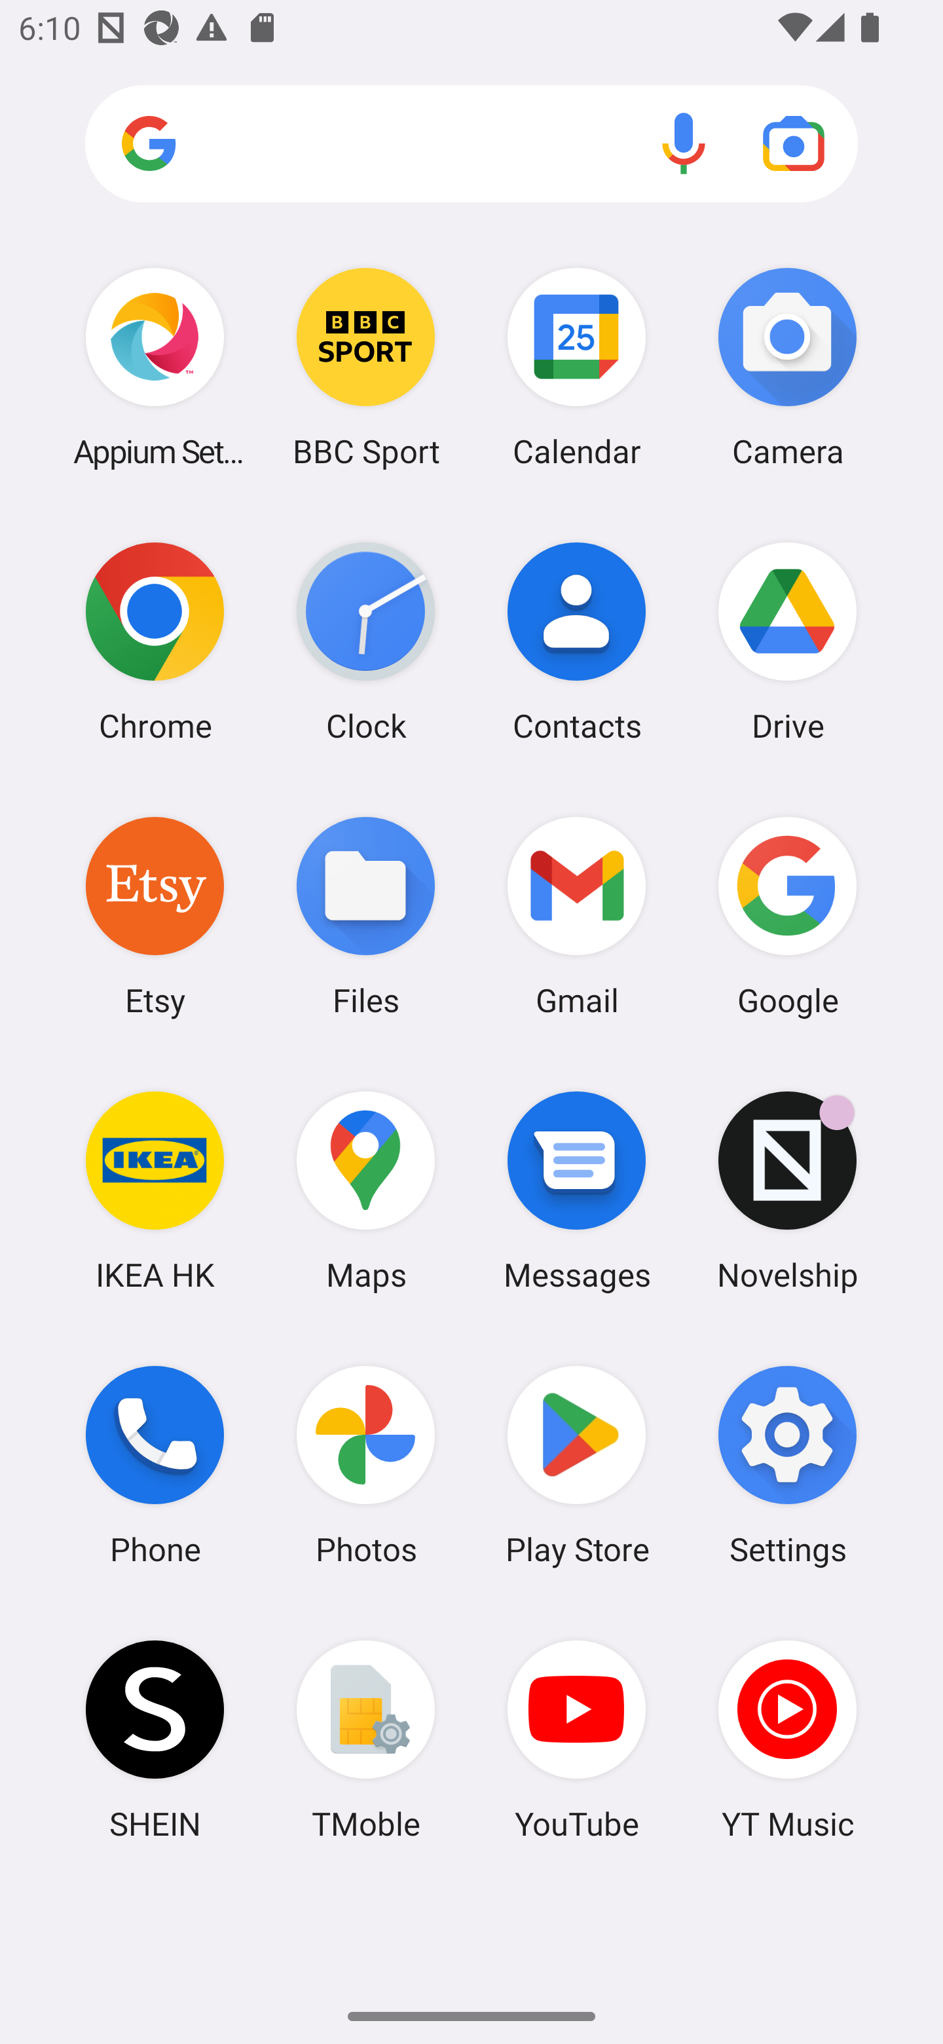 Image resolution: width=943 pixels, height=2044 pixels. Describe the element at coordinates (787, 367) in the screenshot. I see `Camera` at that location.